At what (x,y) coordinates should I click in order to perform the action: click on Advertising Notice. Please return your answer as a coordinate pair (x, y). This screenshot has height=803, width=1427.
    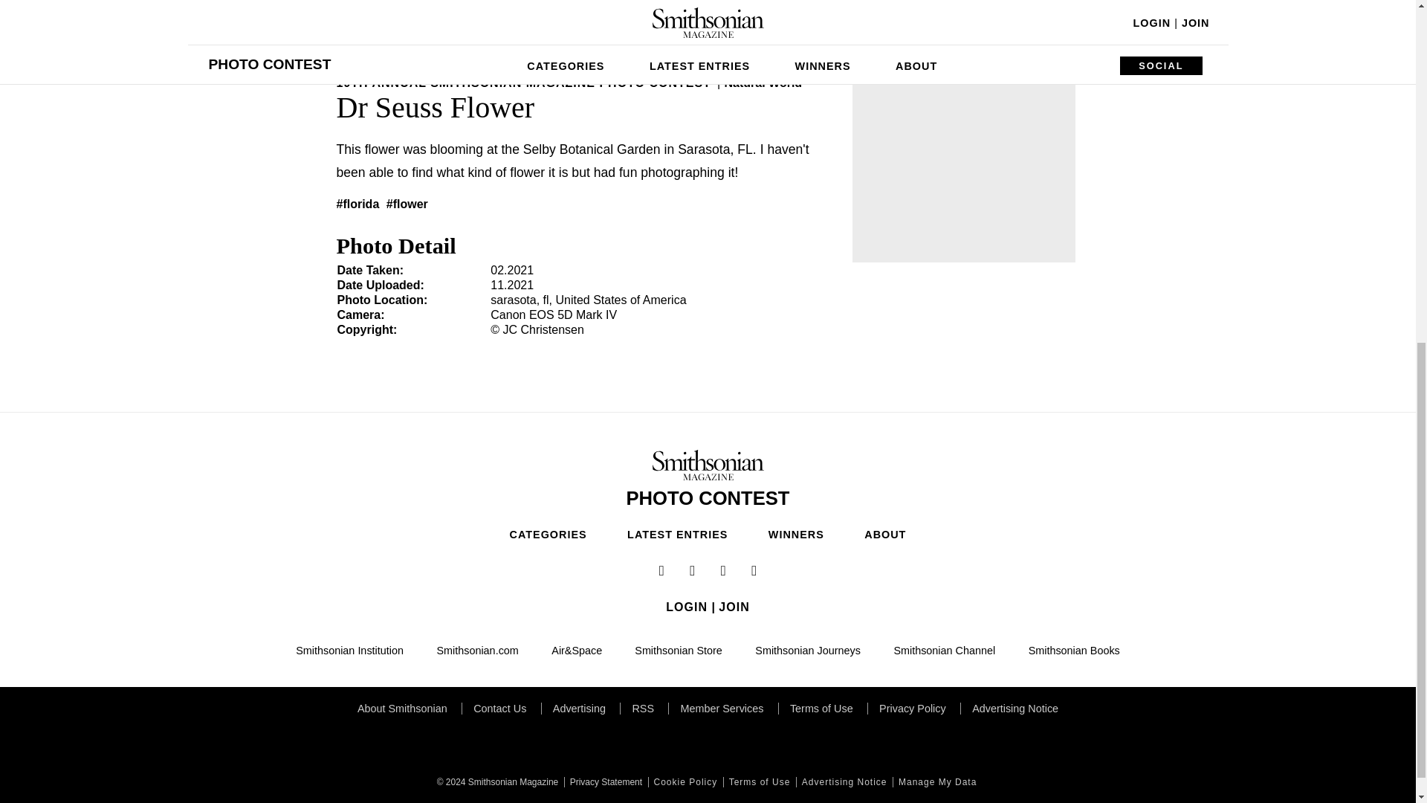
    Looking at the image, I should click on (843, 782).